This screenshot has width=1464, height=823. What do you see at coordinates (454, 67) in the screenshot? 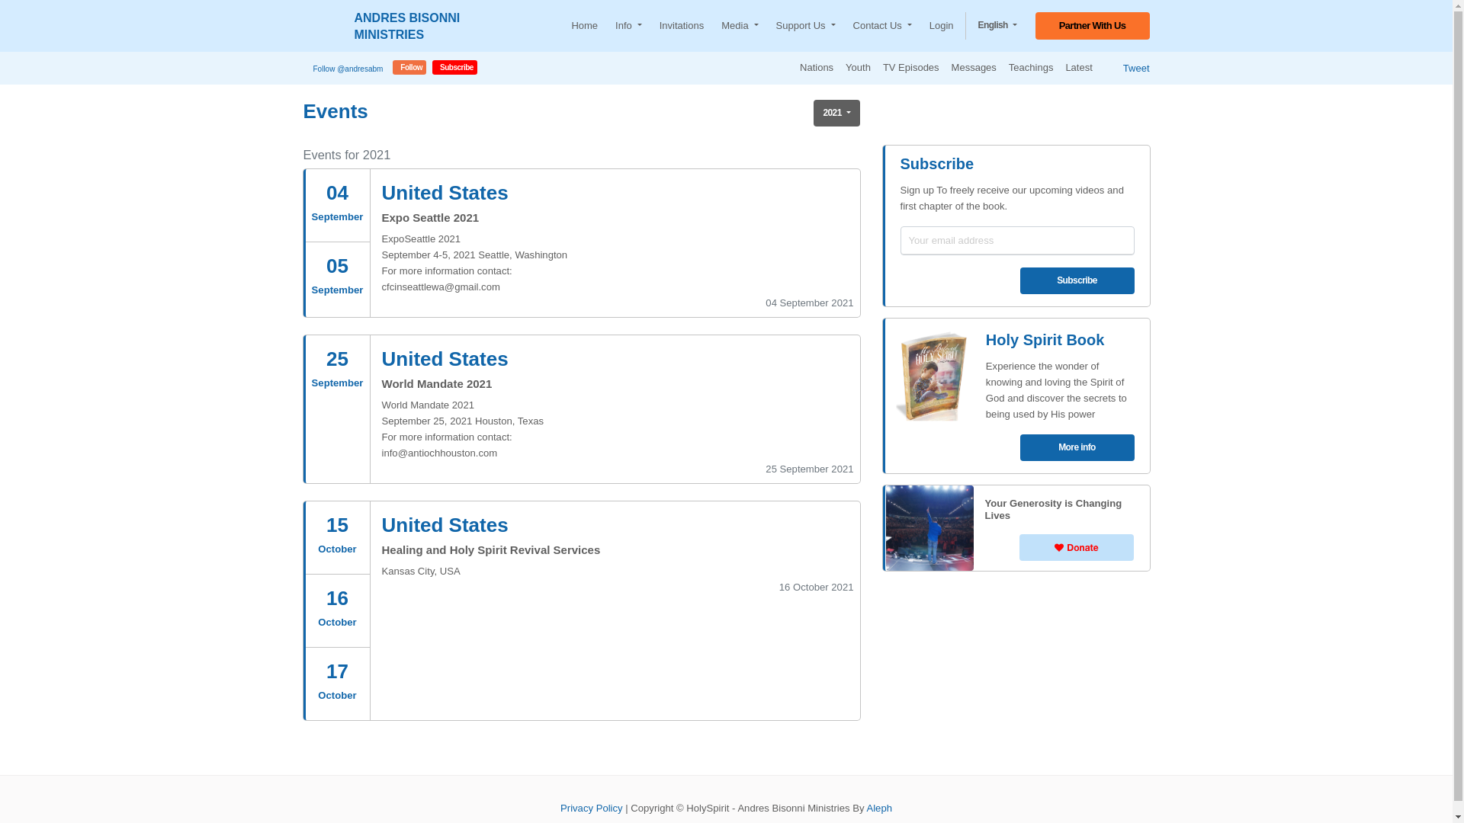
I see `Subscribe` at bounding box center [454, 67].